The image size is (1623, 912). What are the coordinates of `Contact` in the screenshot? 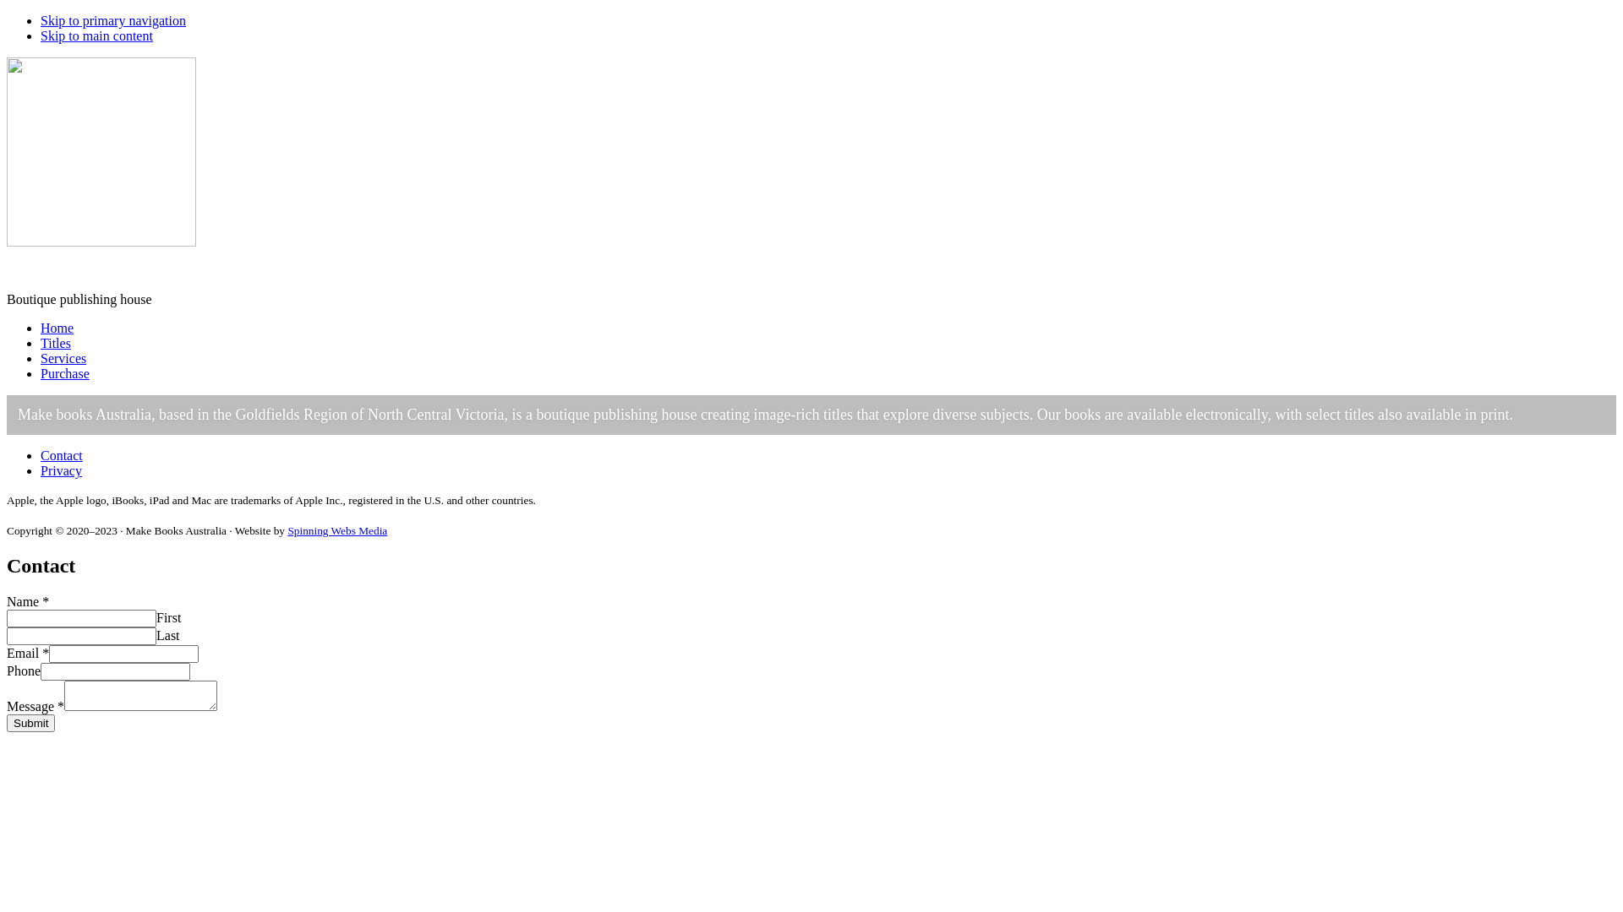 It's located at (62, 456).